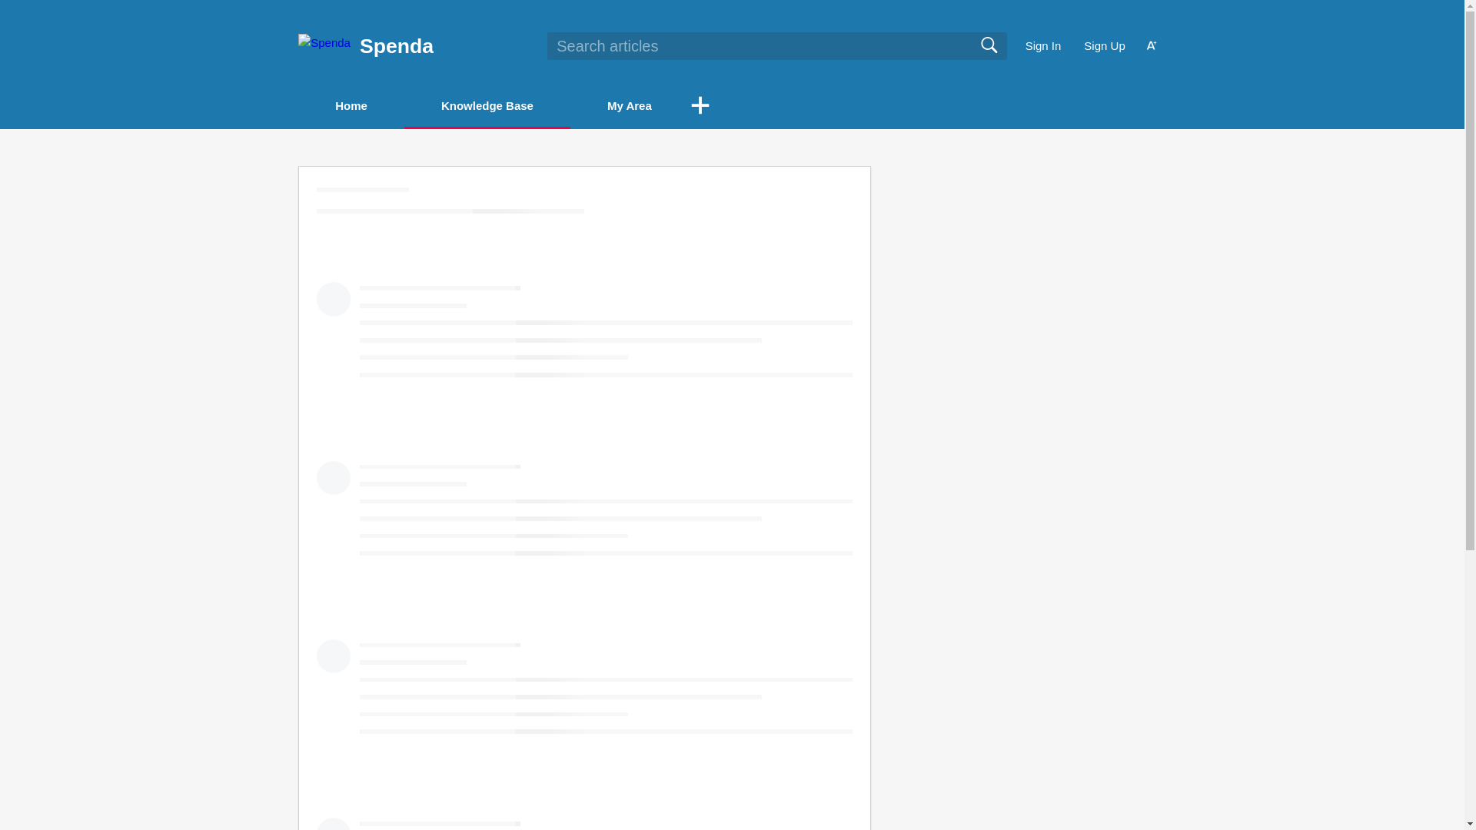  What do you see at coordinates (397, 46) in the screenshot?
I see `Spenda` at bounding box center [397, 46].